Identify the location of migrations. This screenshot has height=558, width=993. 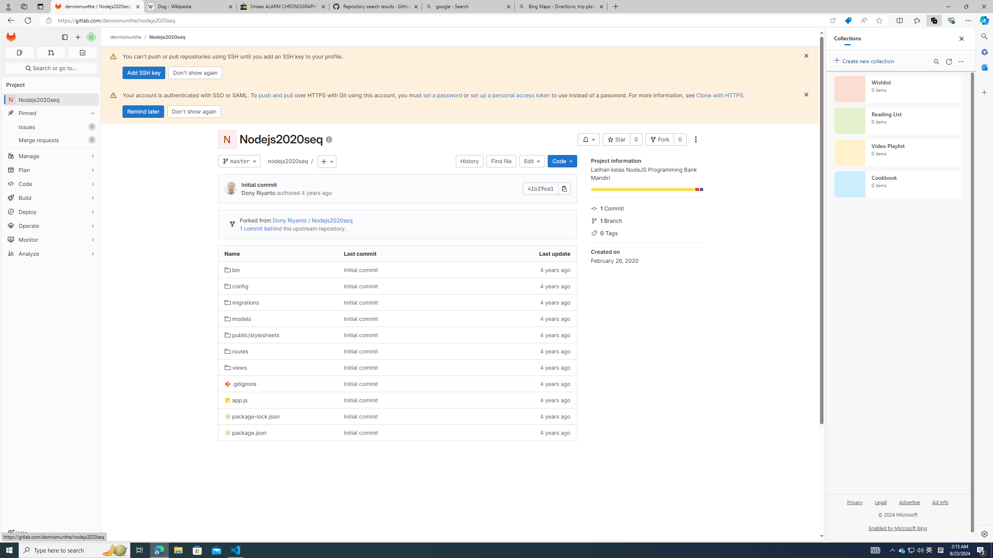
(278, 302).